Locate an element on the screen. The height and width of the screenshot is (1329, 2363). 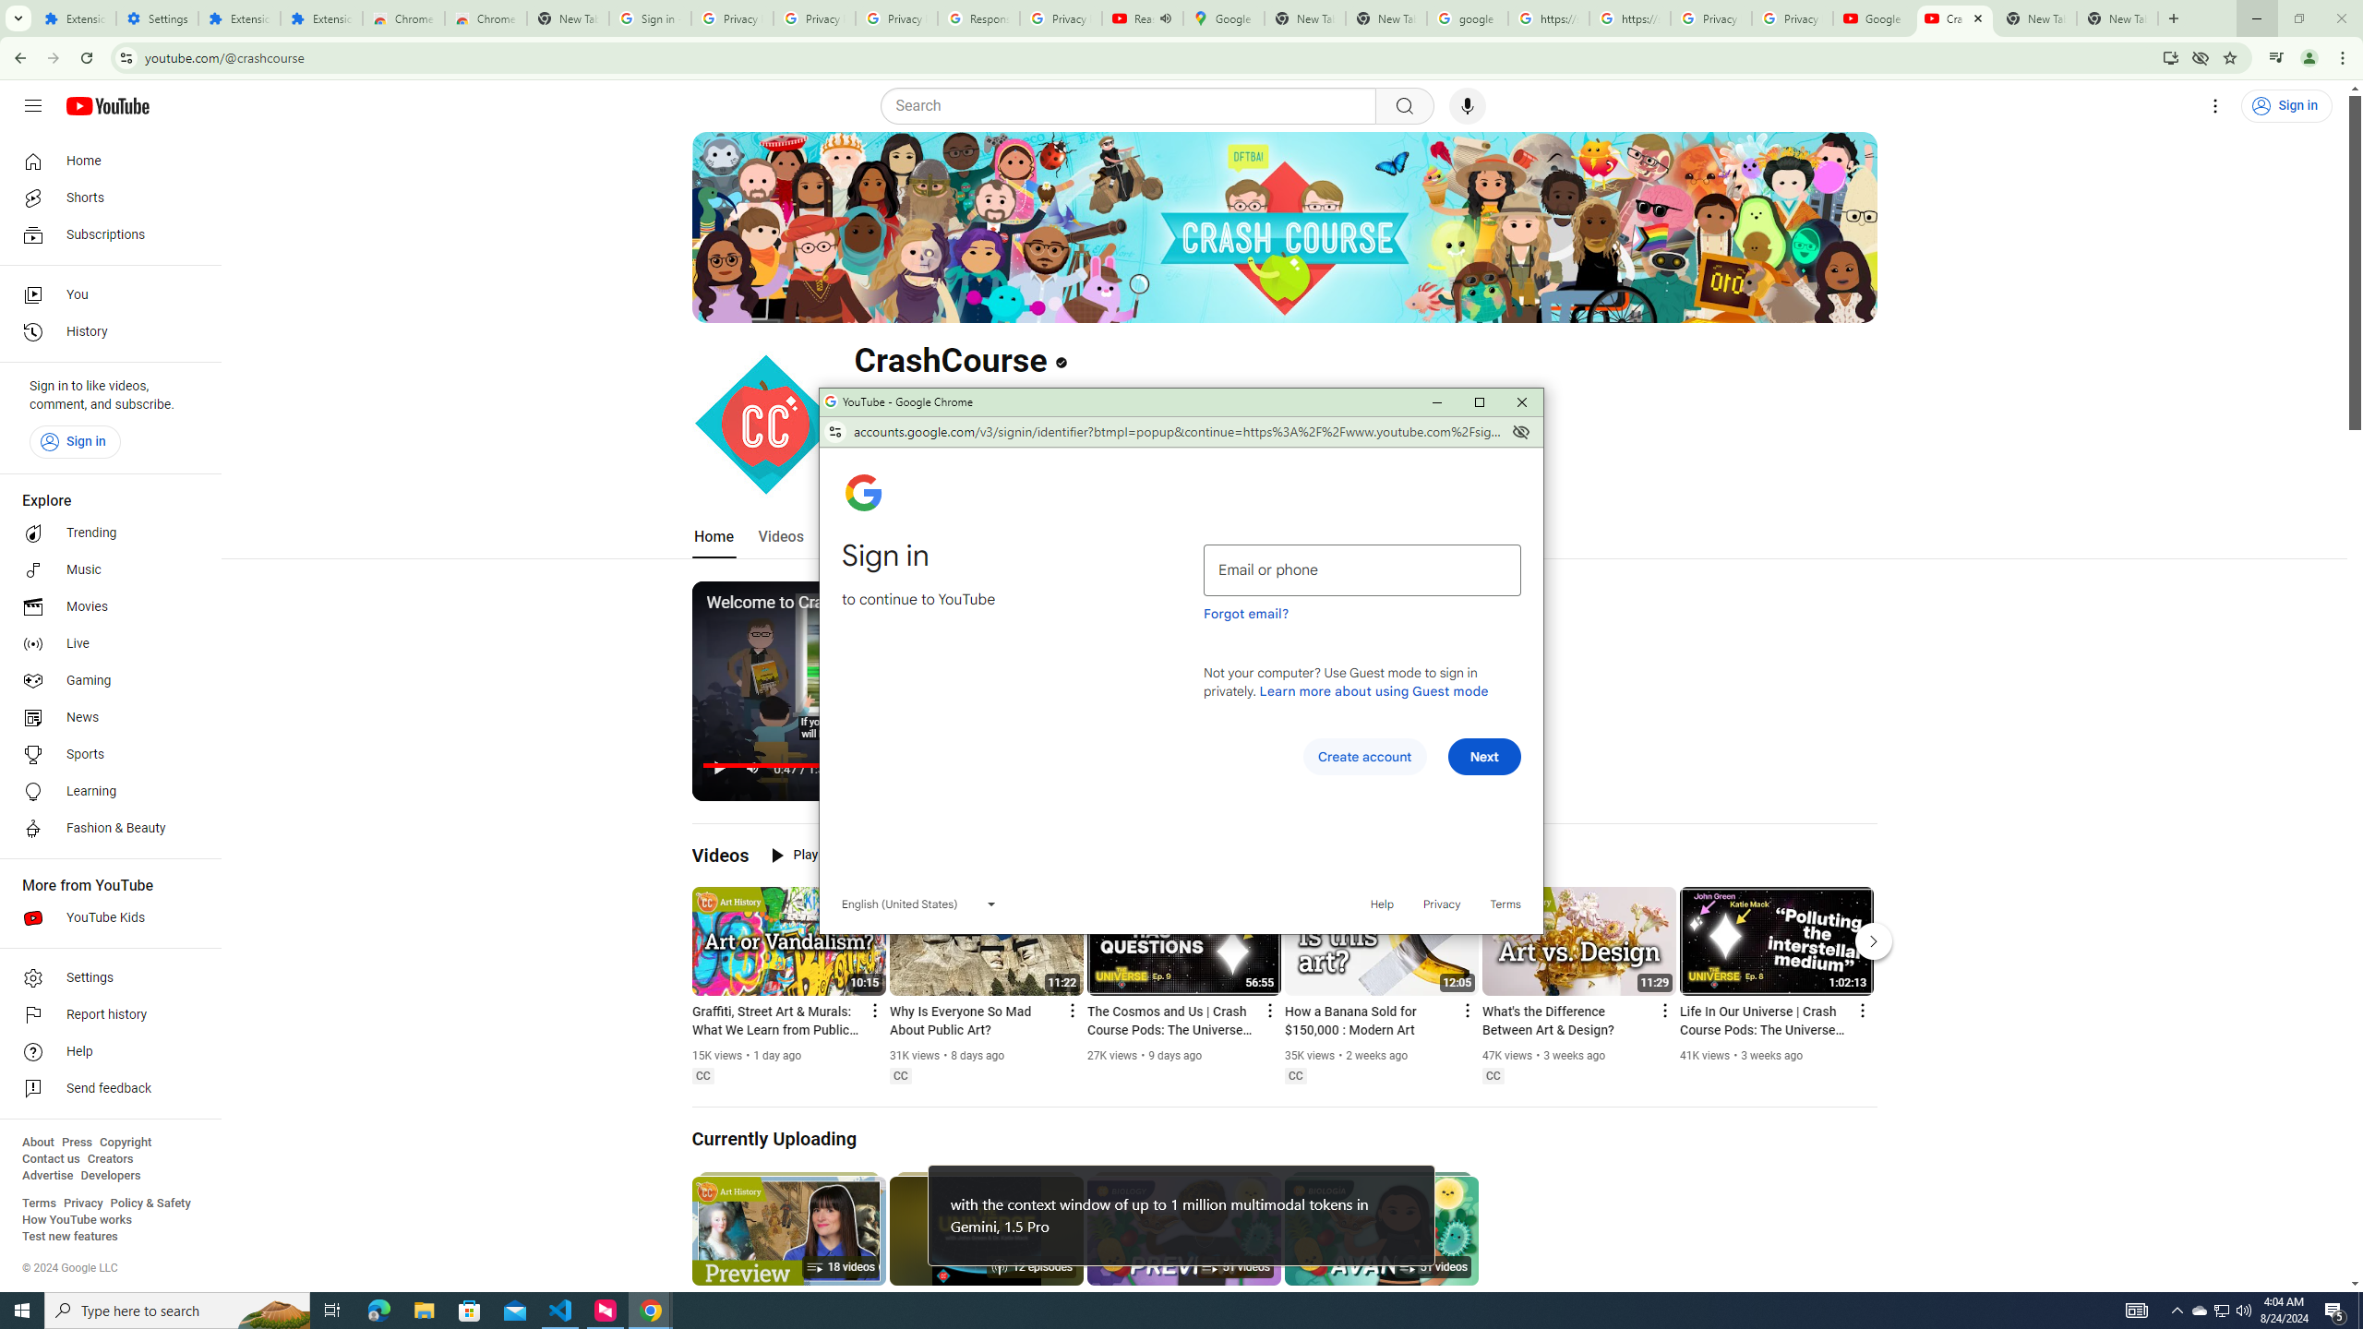
https://scholar.google.com/ is located at coordinates (1549, 18).